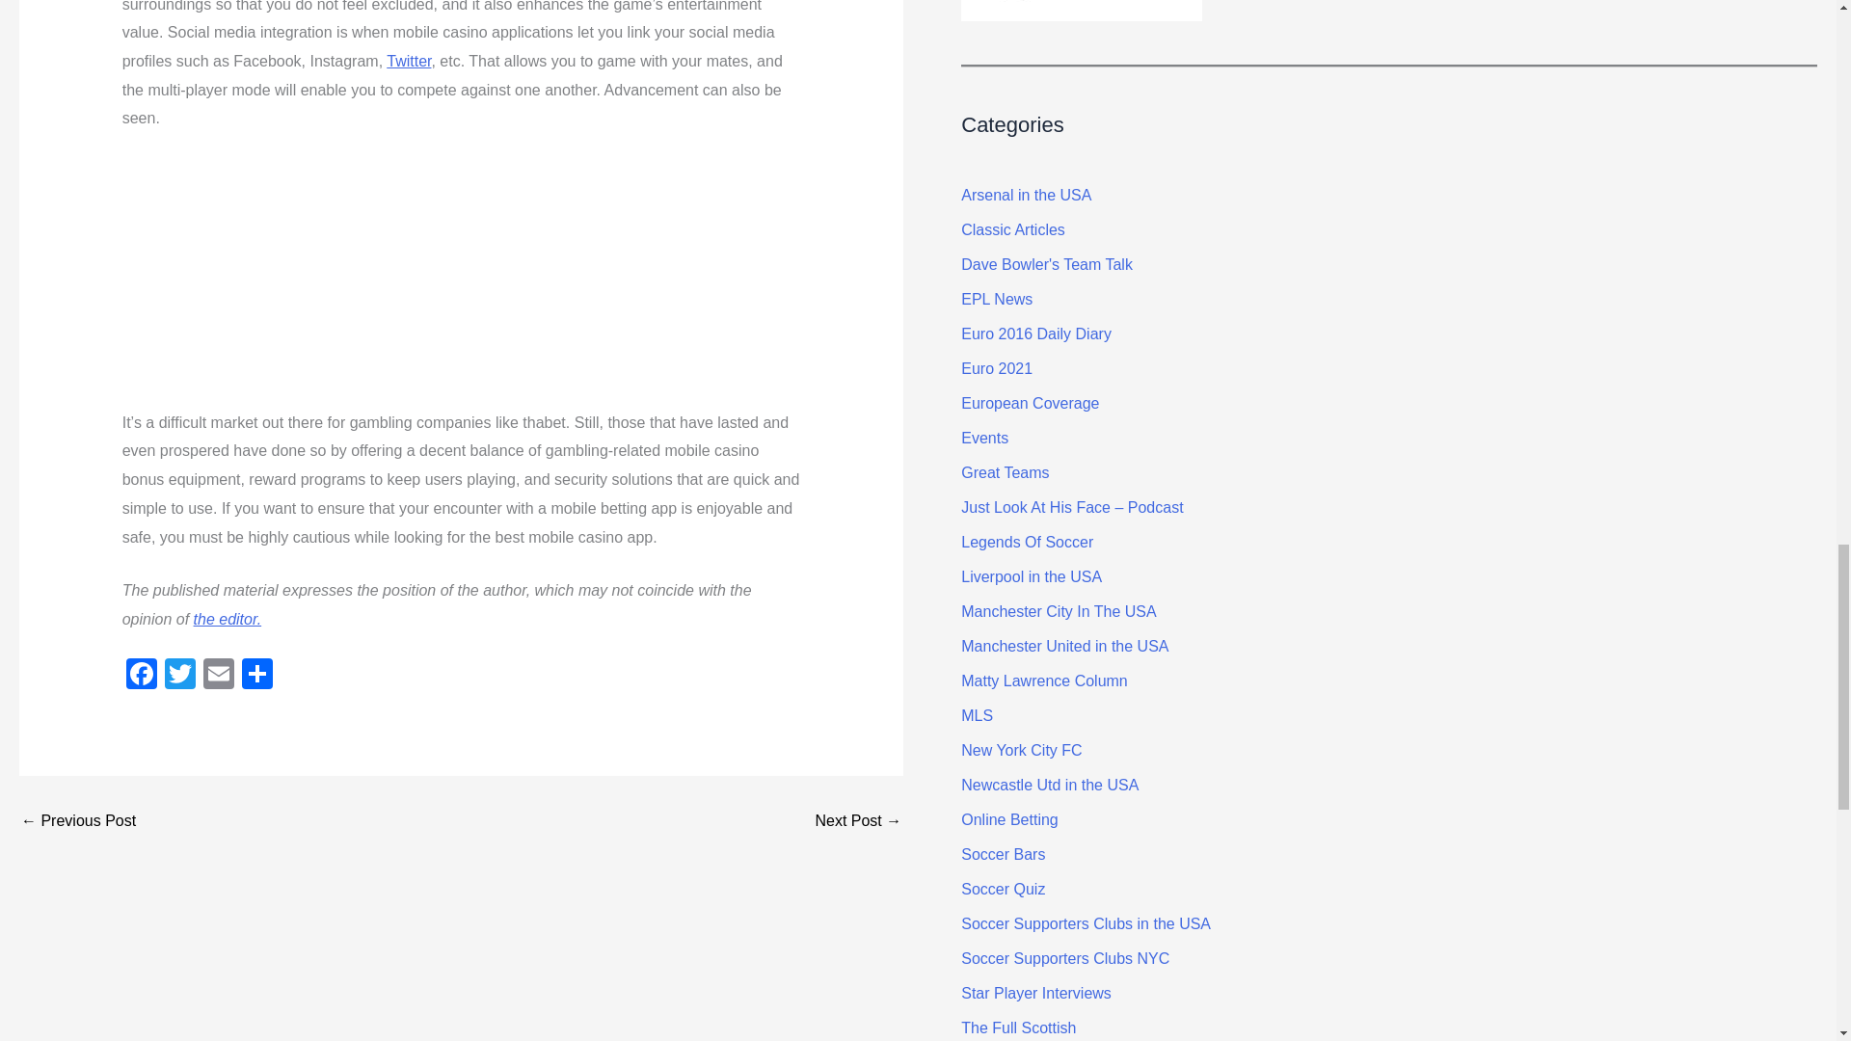  Describe the element at coordinates (219, 676) in the screenshot. I see `Email` at that location.